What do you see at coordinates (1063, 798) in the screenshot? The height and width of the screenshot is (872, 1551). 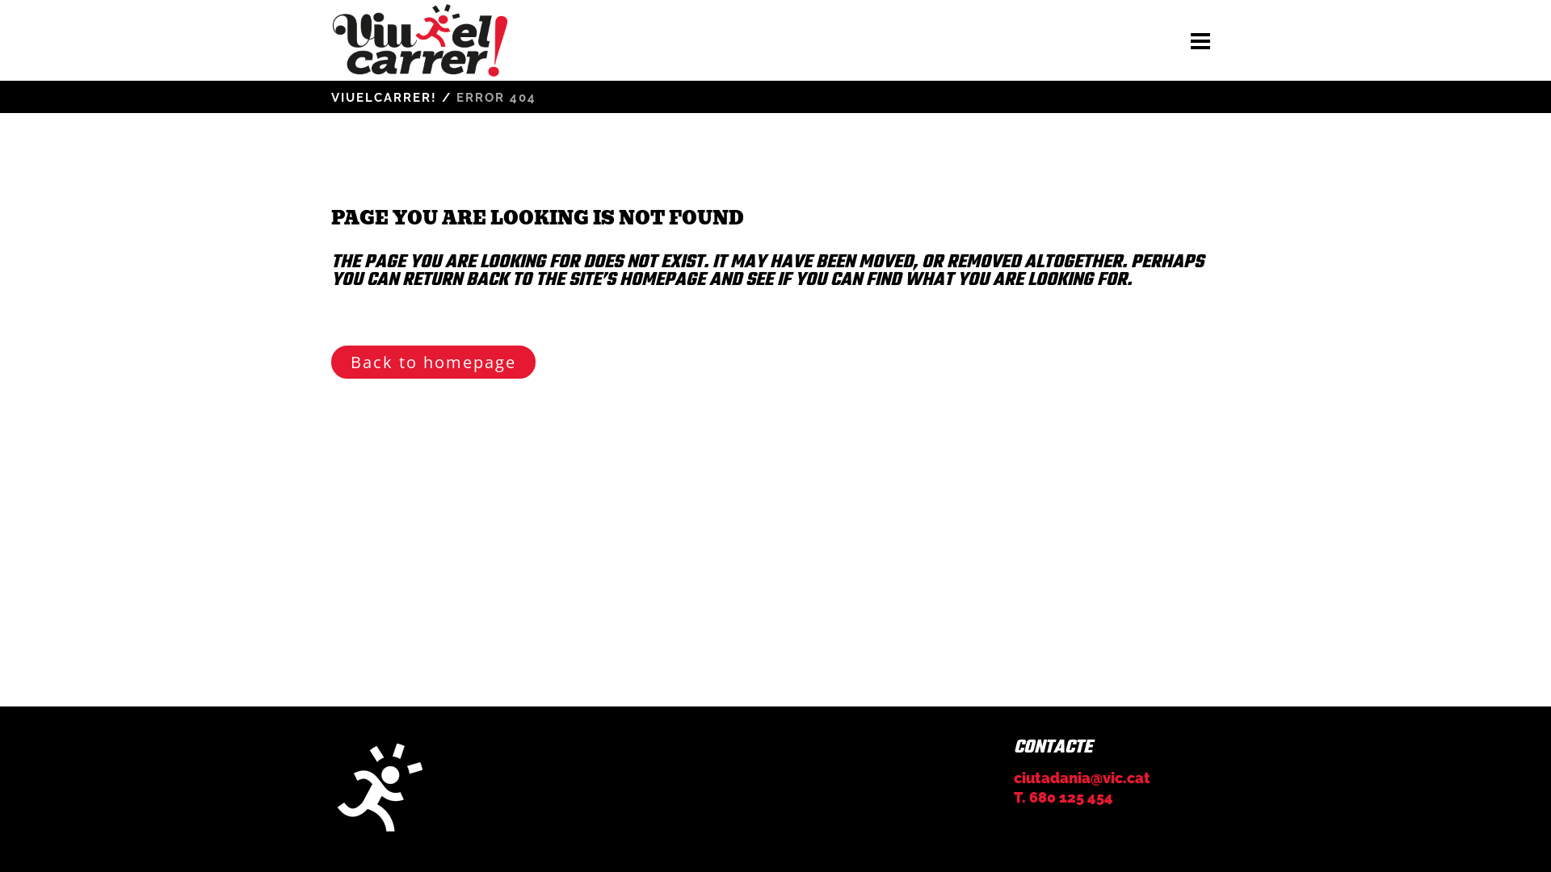 I see `T. 680 125 454` at bounding box center [1063, 798].